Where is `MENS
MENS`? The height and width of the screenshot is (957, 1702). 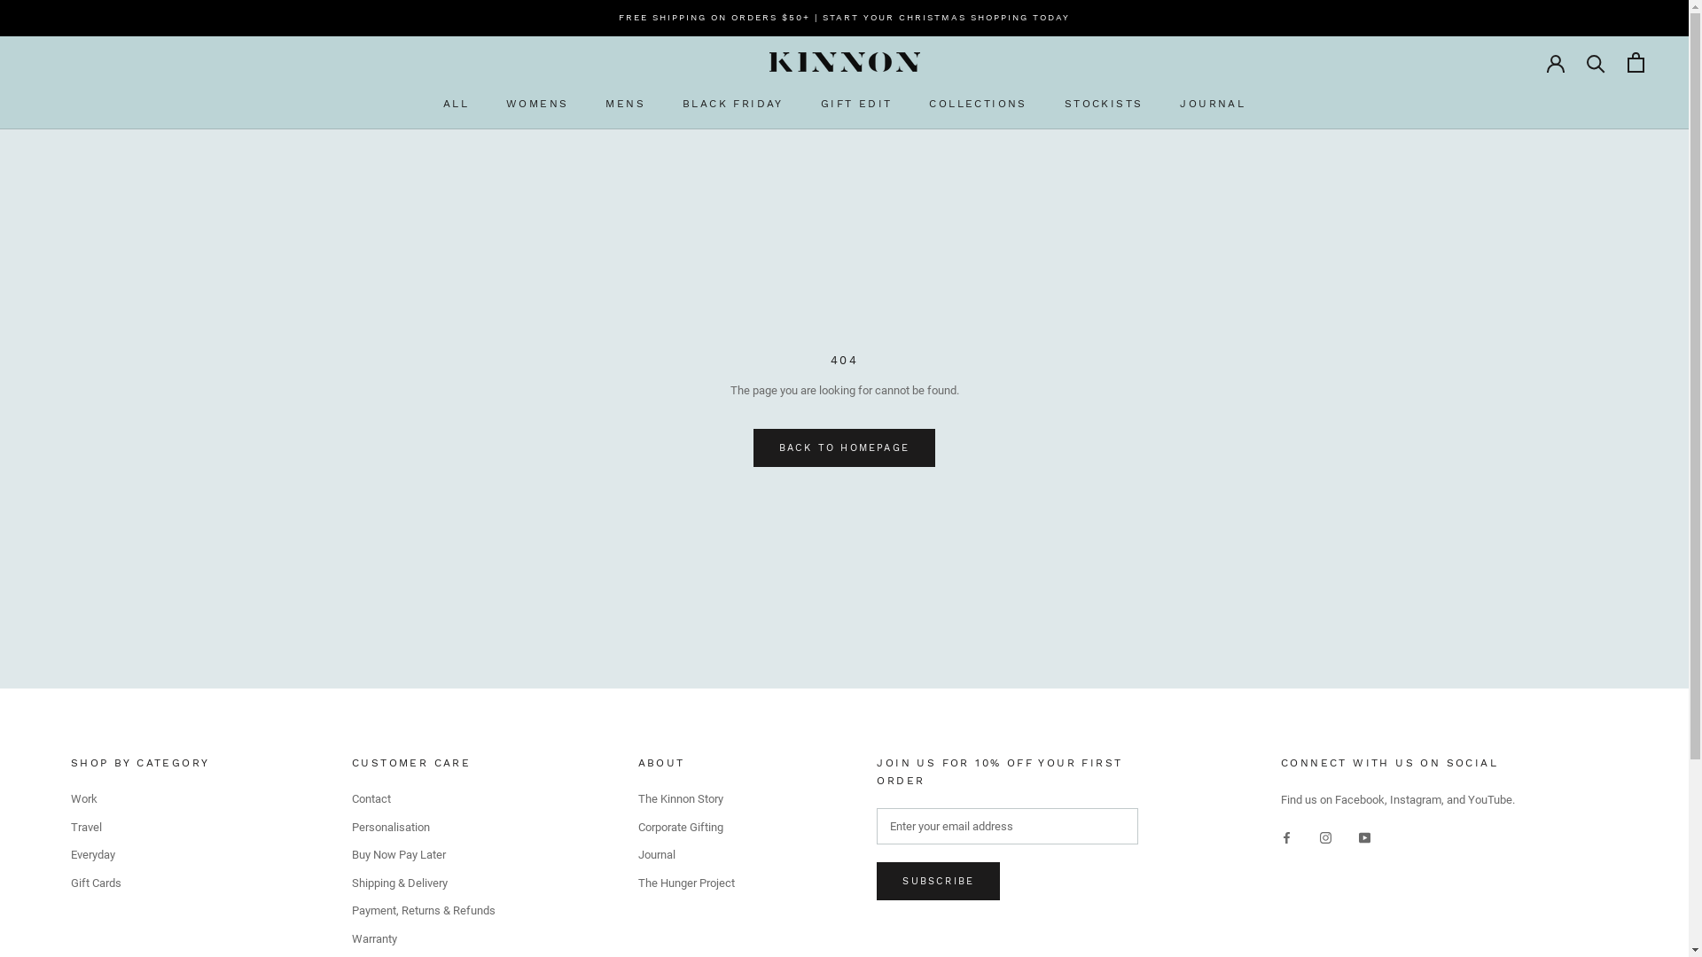
MENS
MENS is located at coordinates (626, 104).